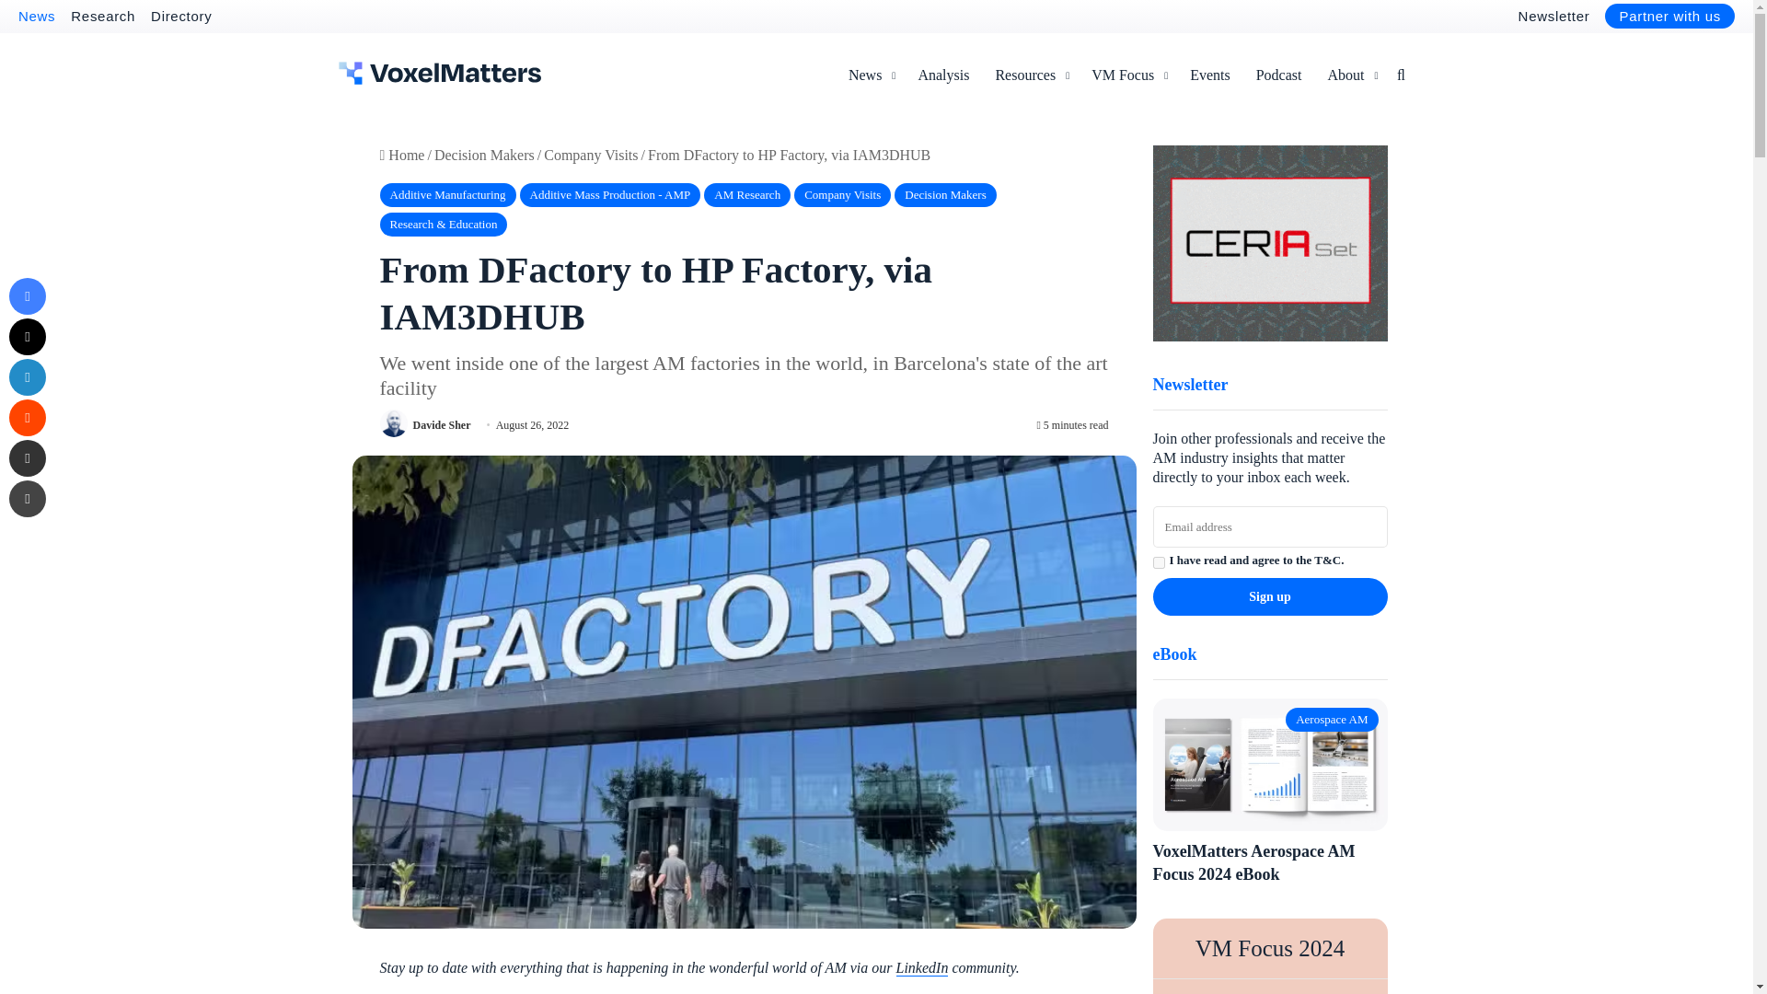  I want to click on Analysis, so click(943, 75).